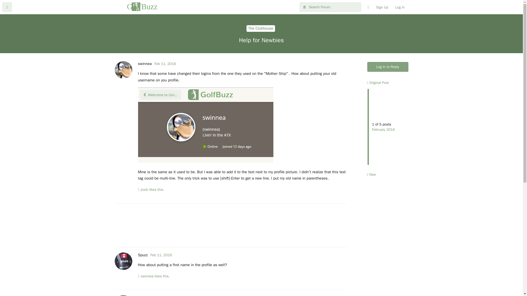 Image resolution: width=527 pixels, height=296 pixels. Describe the element at coordinates (136, 7) in the screenshot. I see `GolfBuzz` at that location.